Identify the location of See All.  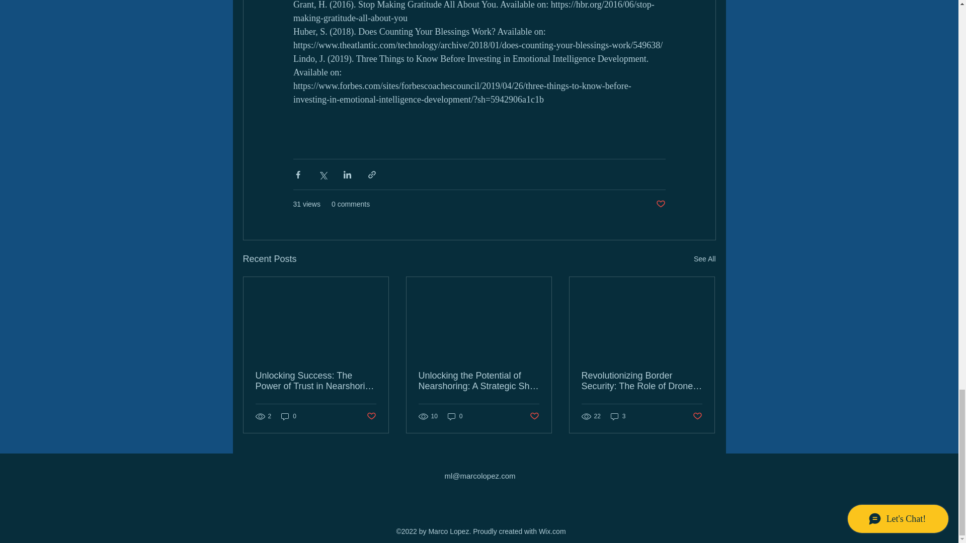
(704, 259).